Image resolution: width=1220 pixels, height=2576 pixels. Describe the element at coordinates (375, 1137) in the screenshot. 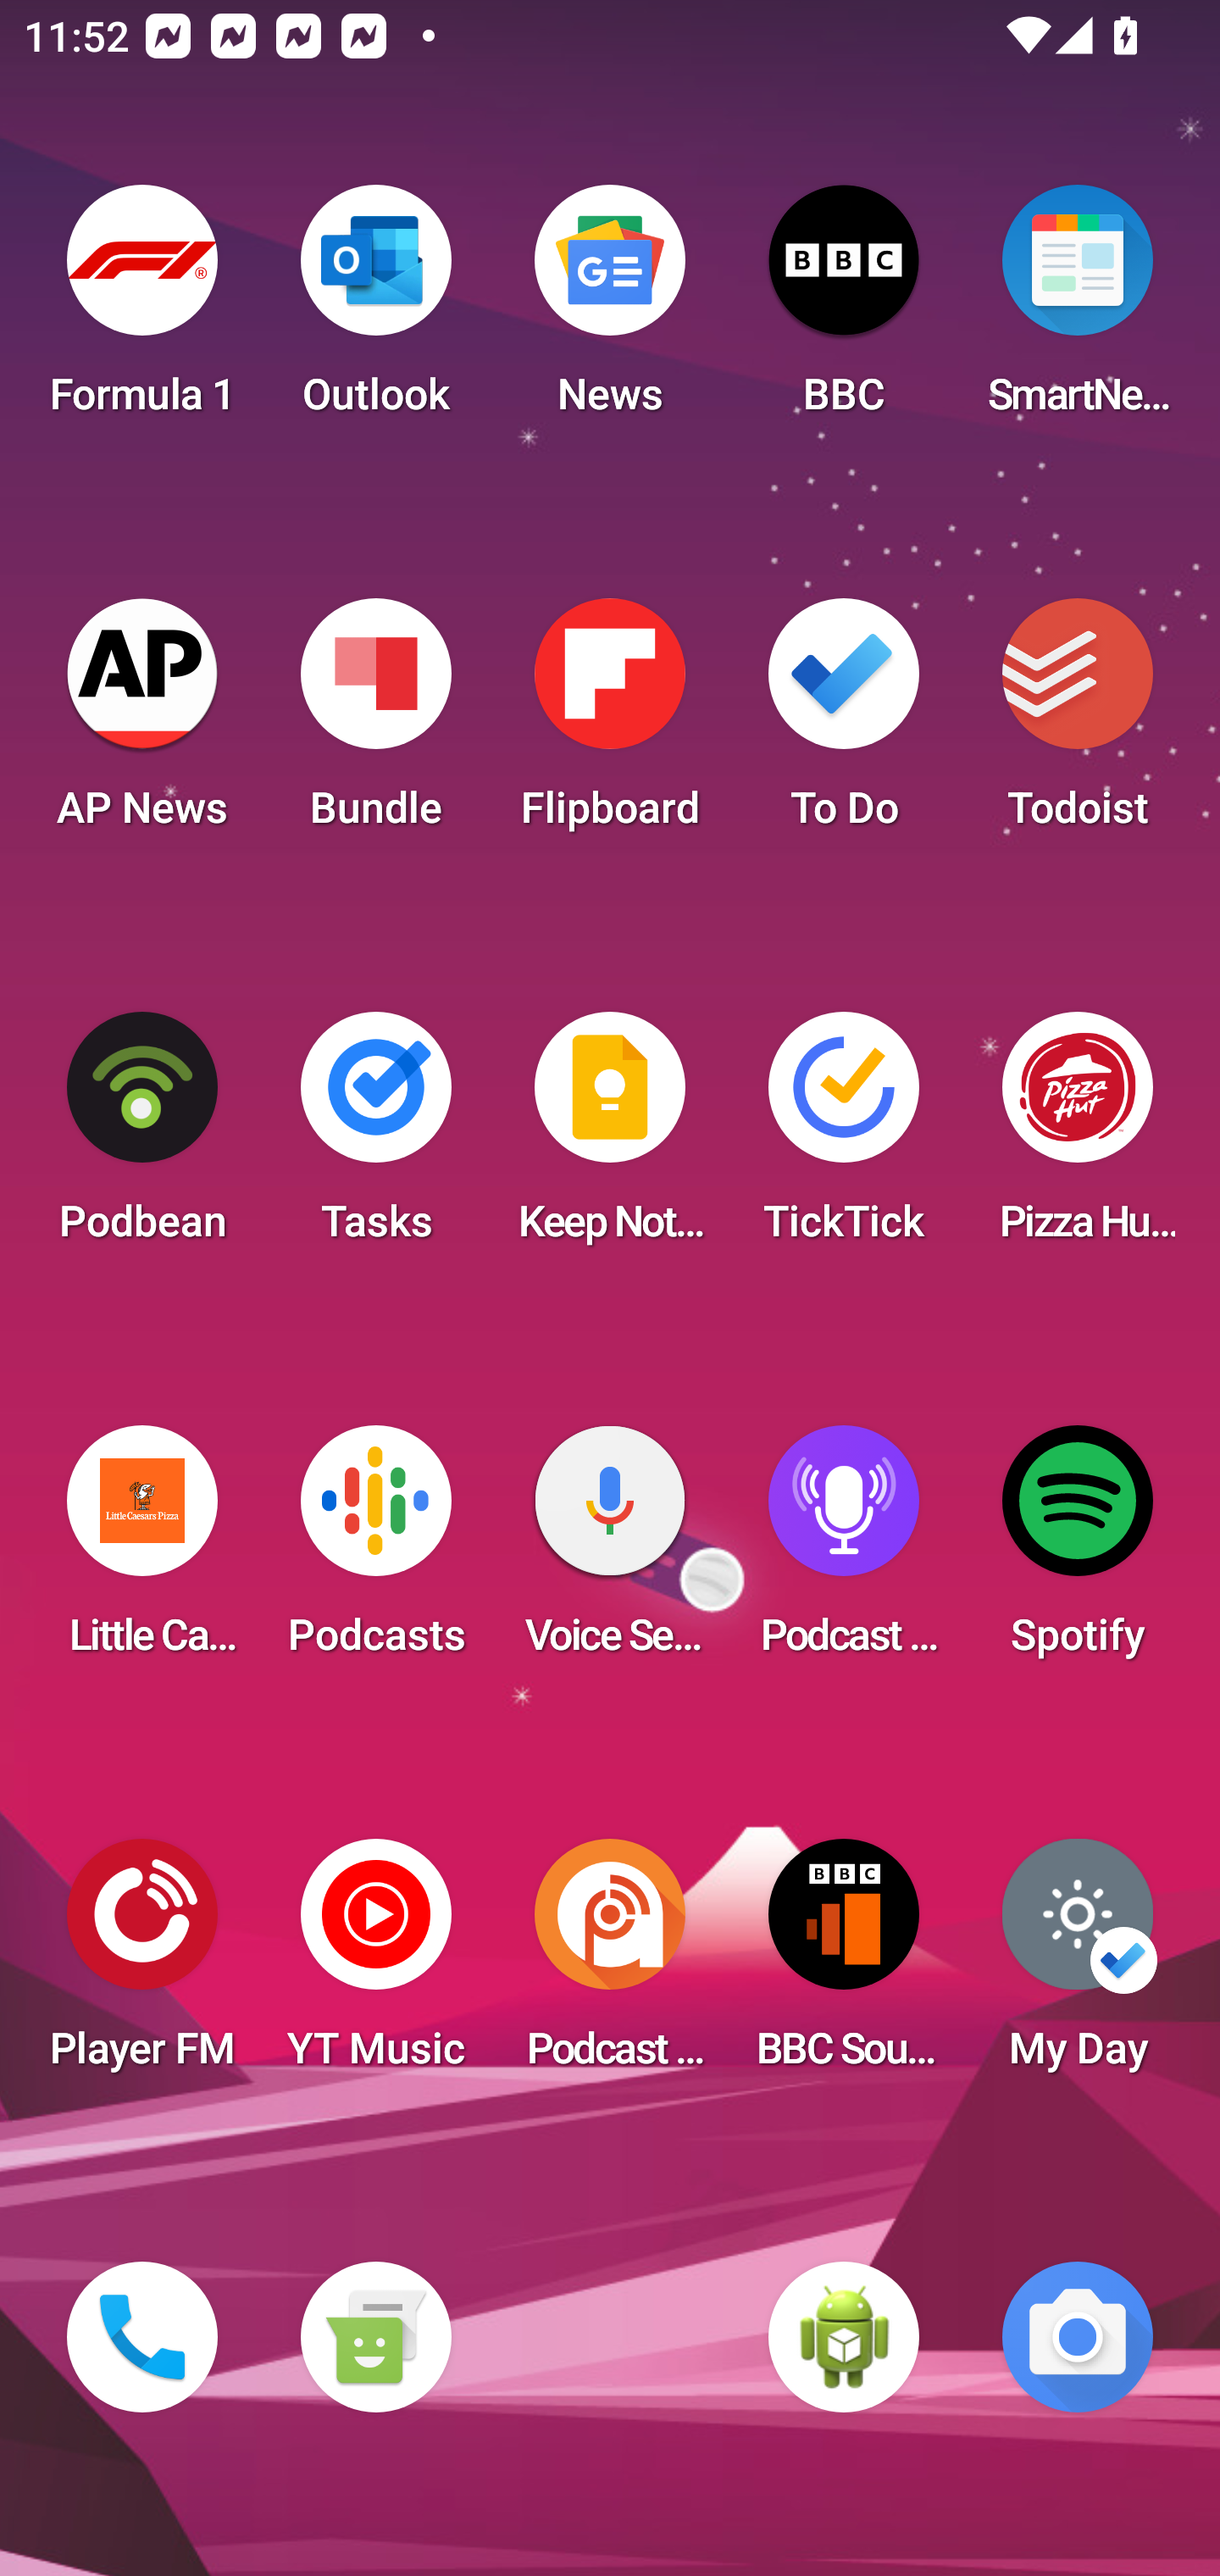

I see `Tasks` at that location.